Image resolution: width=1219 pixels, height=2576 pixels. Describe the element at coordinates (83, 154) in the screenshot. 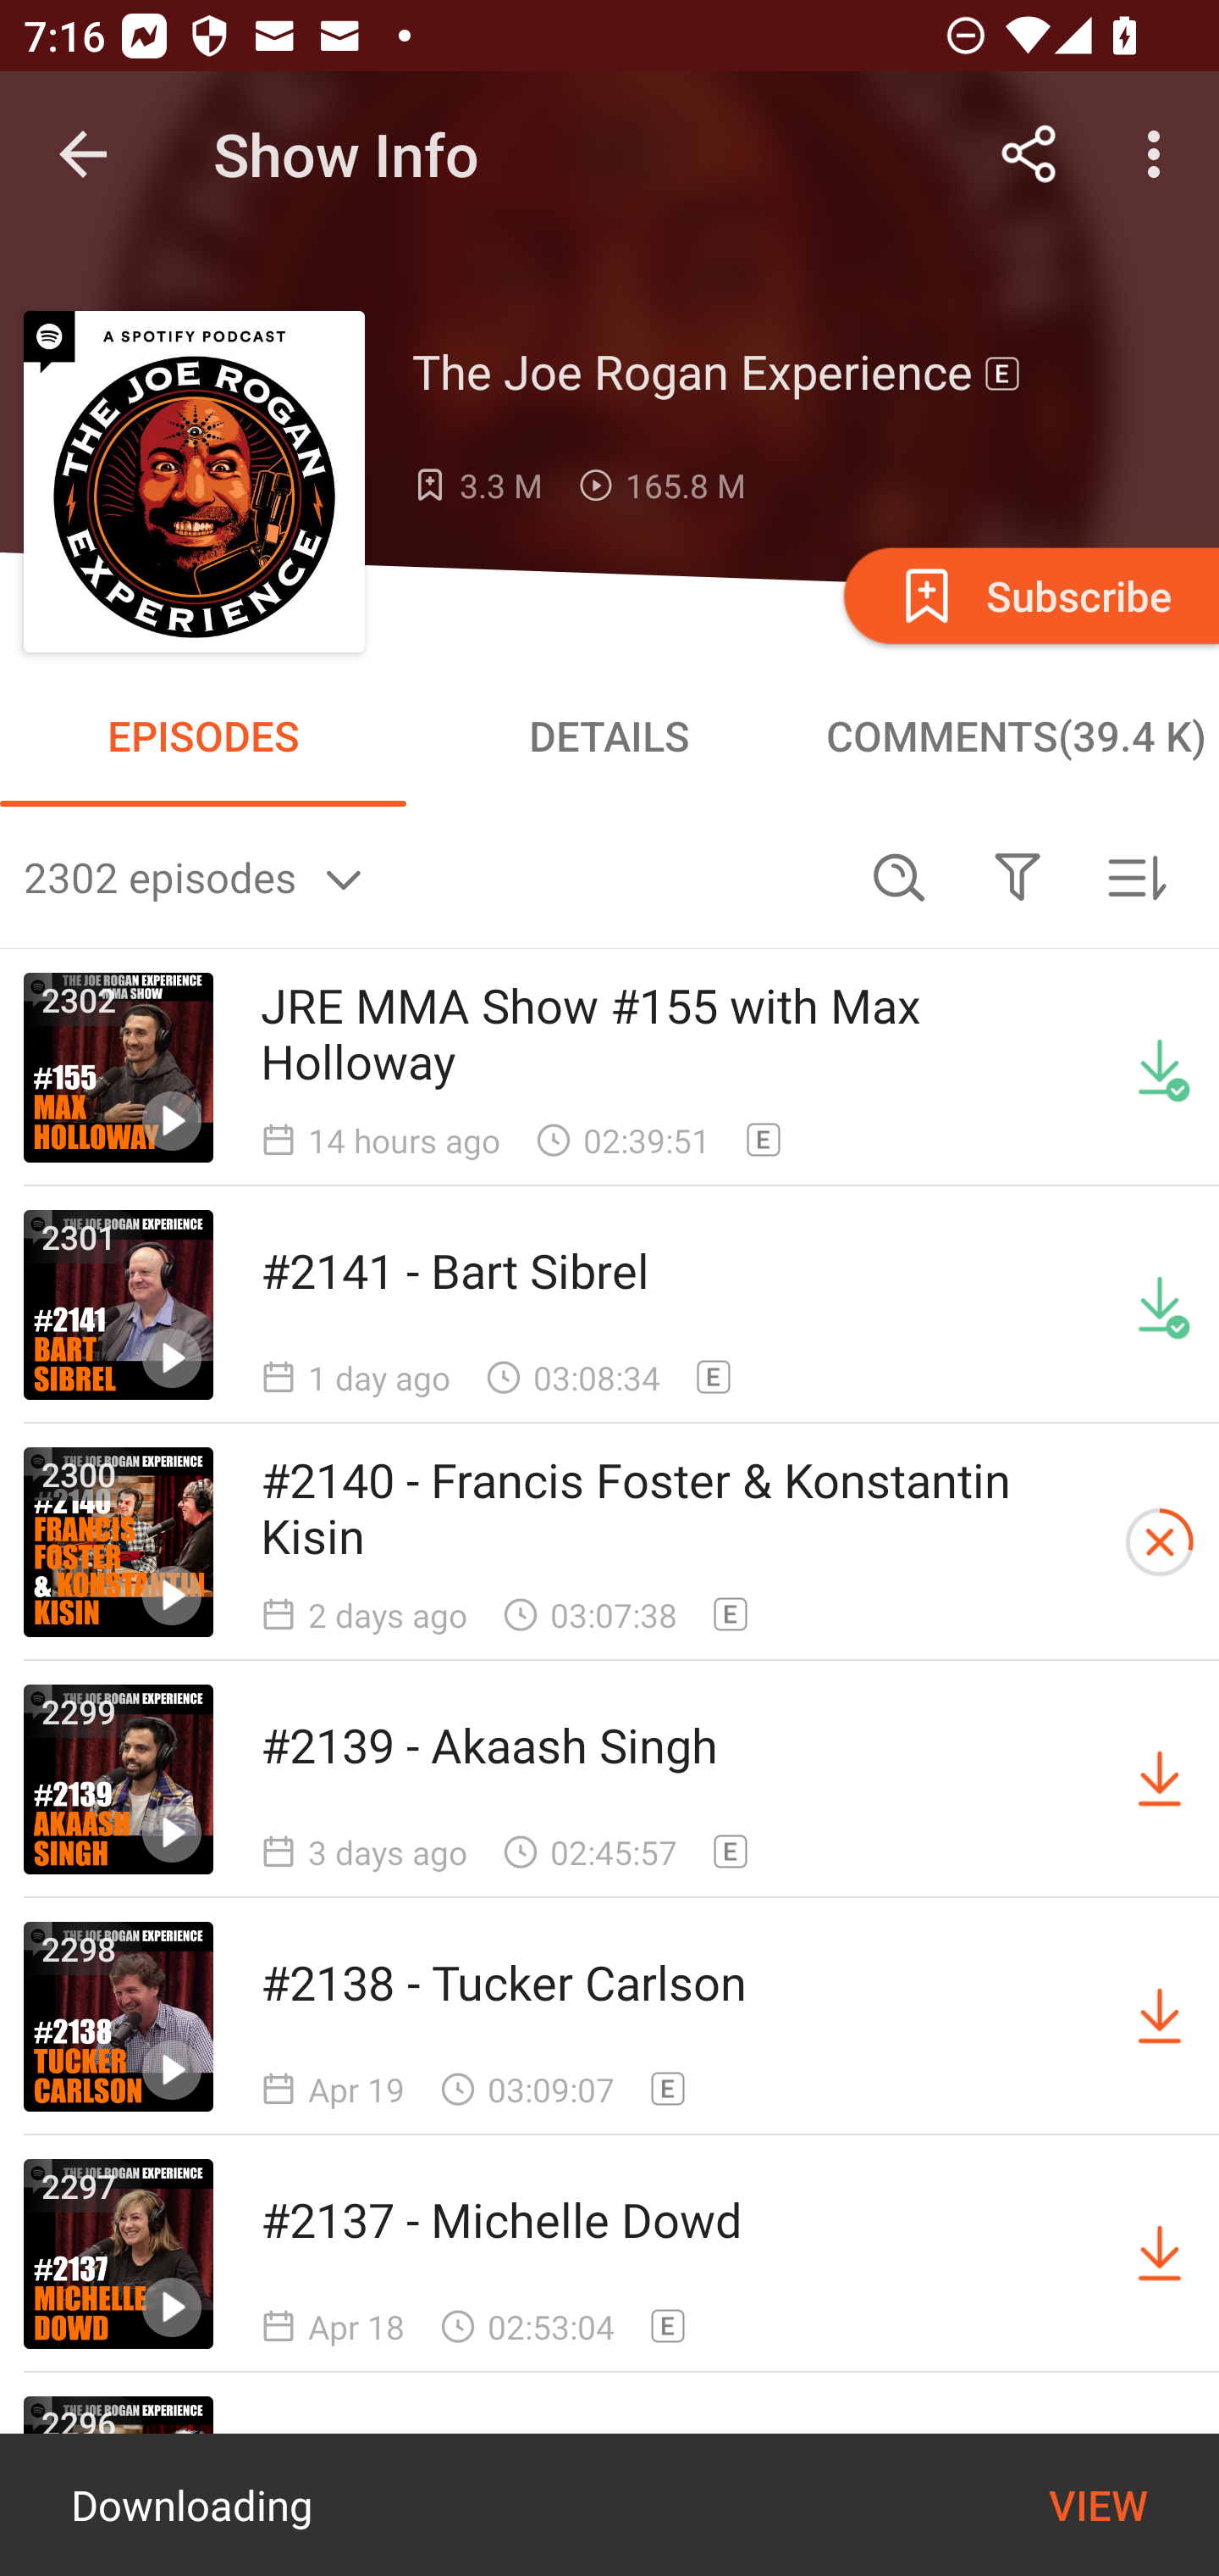

I see `Navigate up` at that location.